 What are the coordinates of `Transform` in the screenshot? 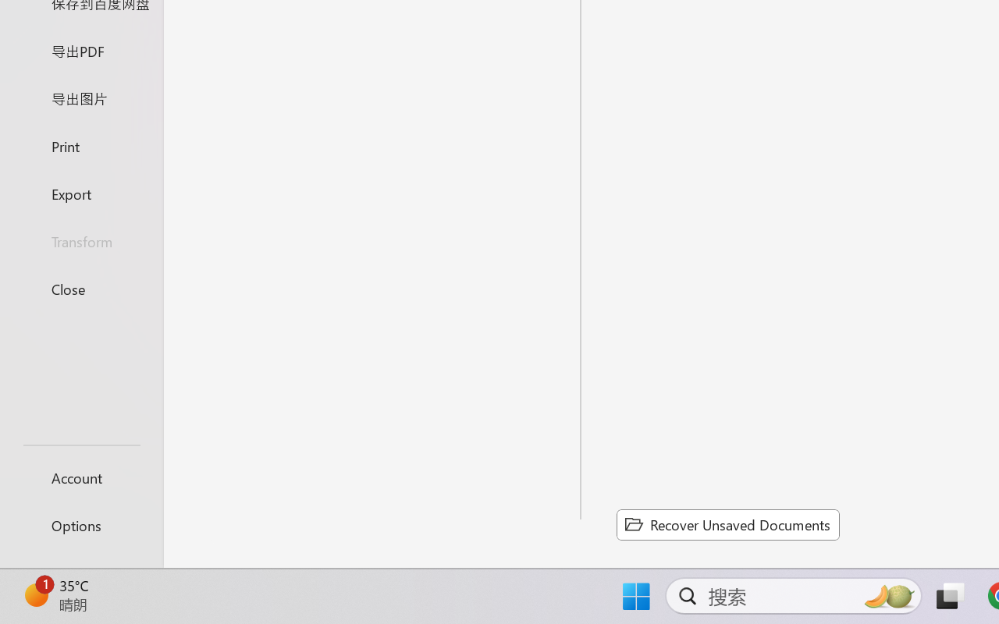 It's located at (81, 242).